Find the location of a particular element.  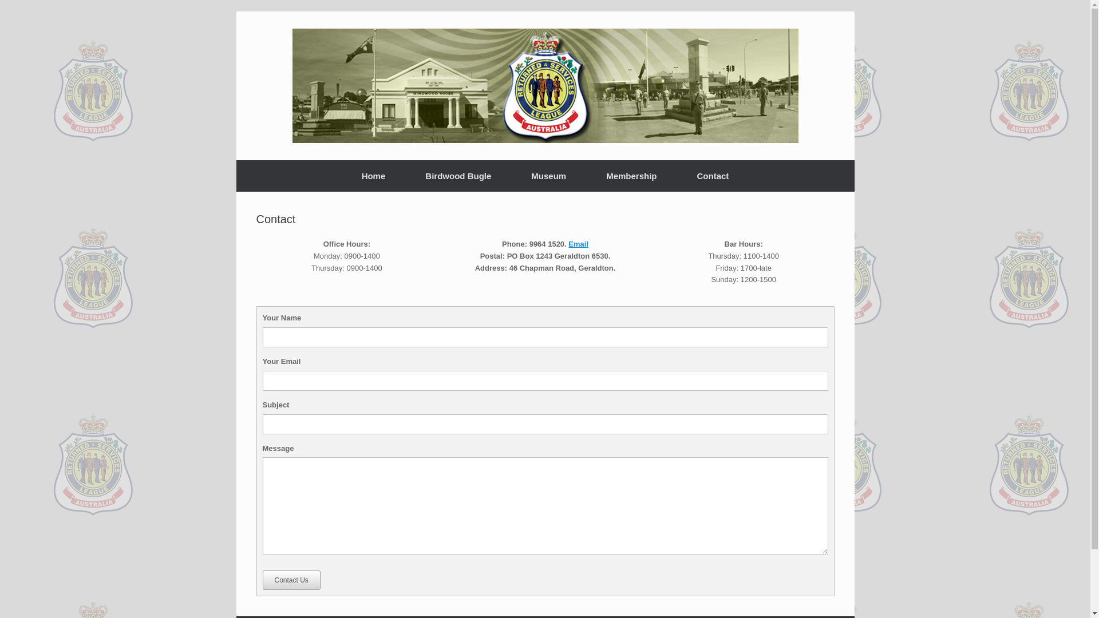

Museum is located at coordinates (548, 176).